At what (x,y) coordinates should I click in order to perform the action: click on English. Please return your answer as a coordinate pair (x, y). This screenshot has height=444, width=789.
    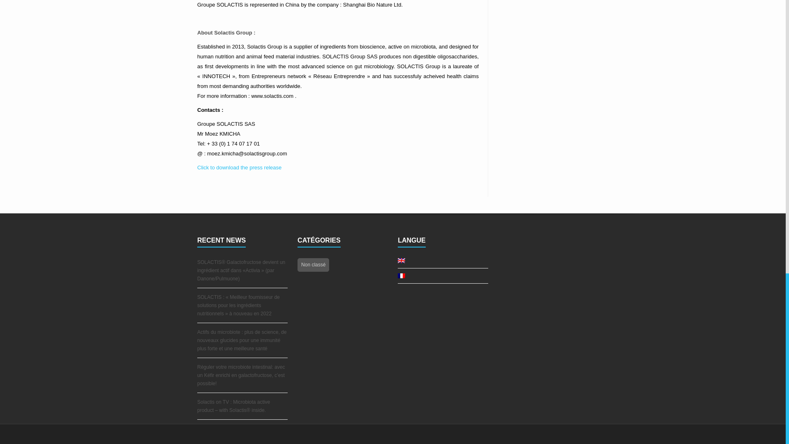
    Looking at the image, I should click on (401, 261).